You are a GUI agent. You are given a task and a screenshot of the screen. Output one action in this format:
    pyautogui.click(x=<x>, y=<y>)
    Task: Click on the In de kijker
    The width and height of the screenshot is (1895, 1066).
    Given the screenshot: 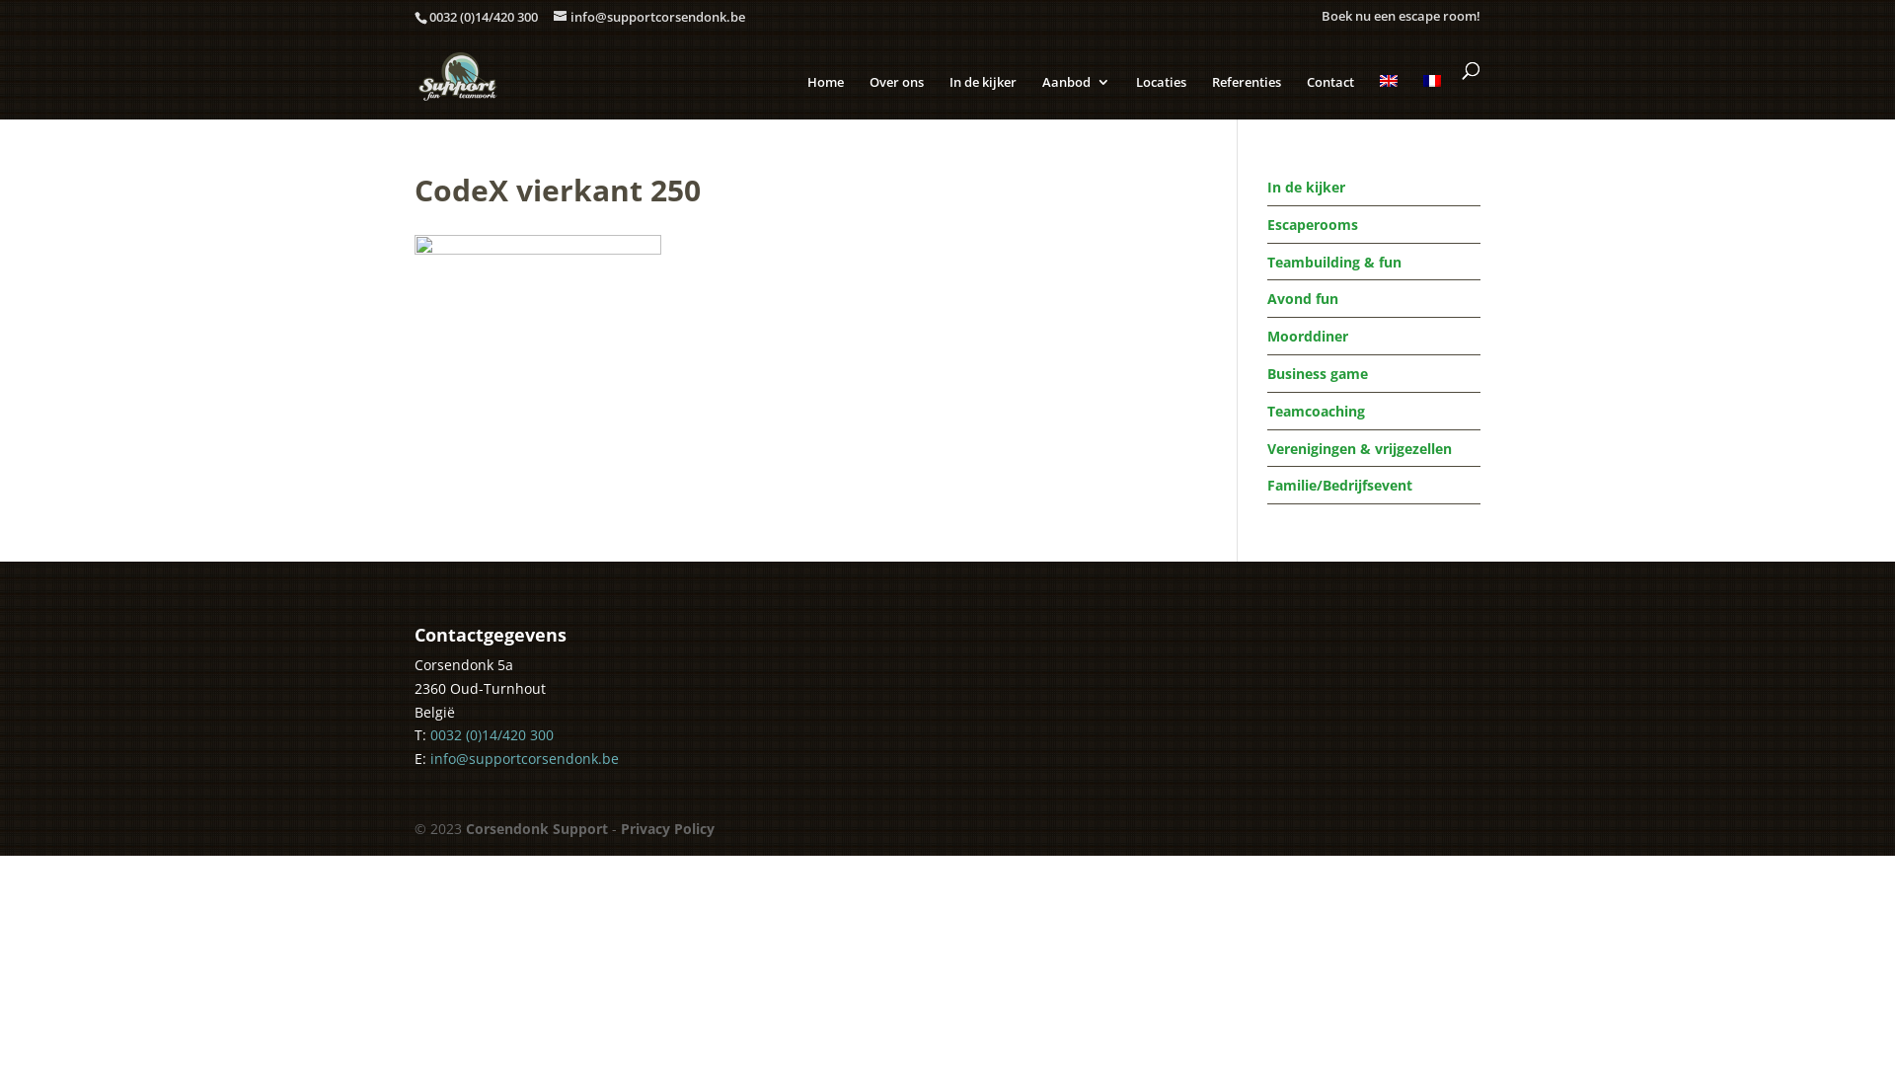 What is the action you would take?
    pyautogui.click(x=1307, y=188)
    